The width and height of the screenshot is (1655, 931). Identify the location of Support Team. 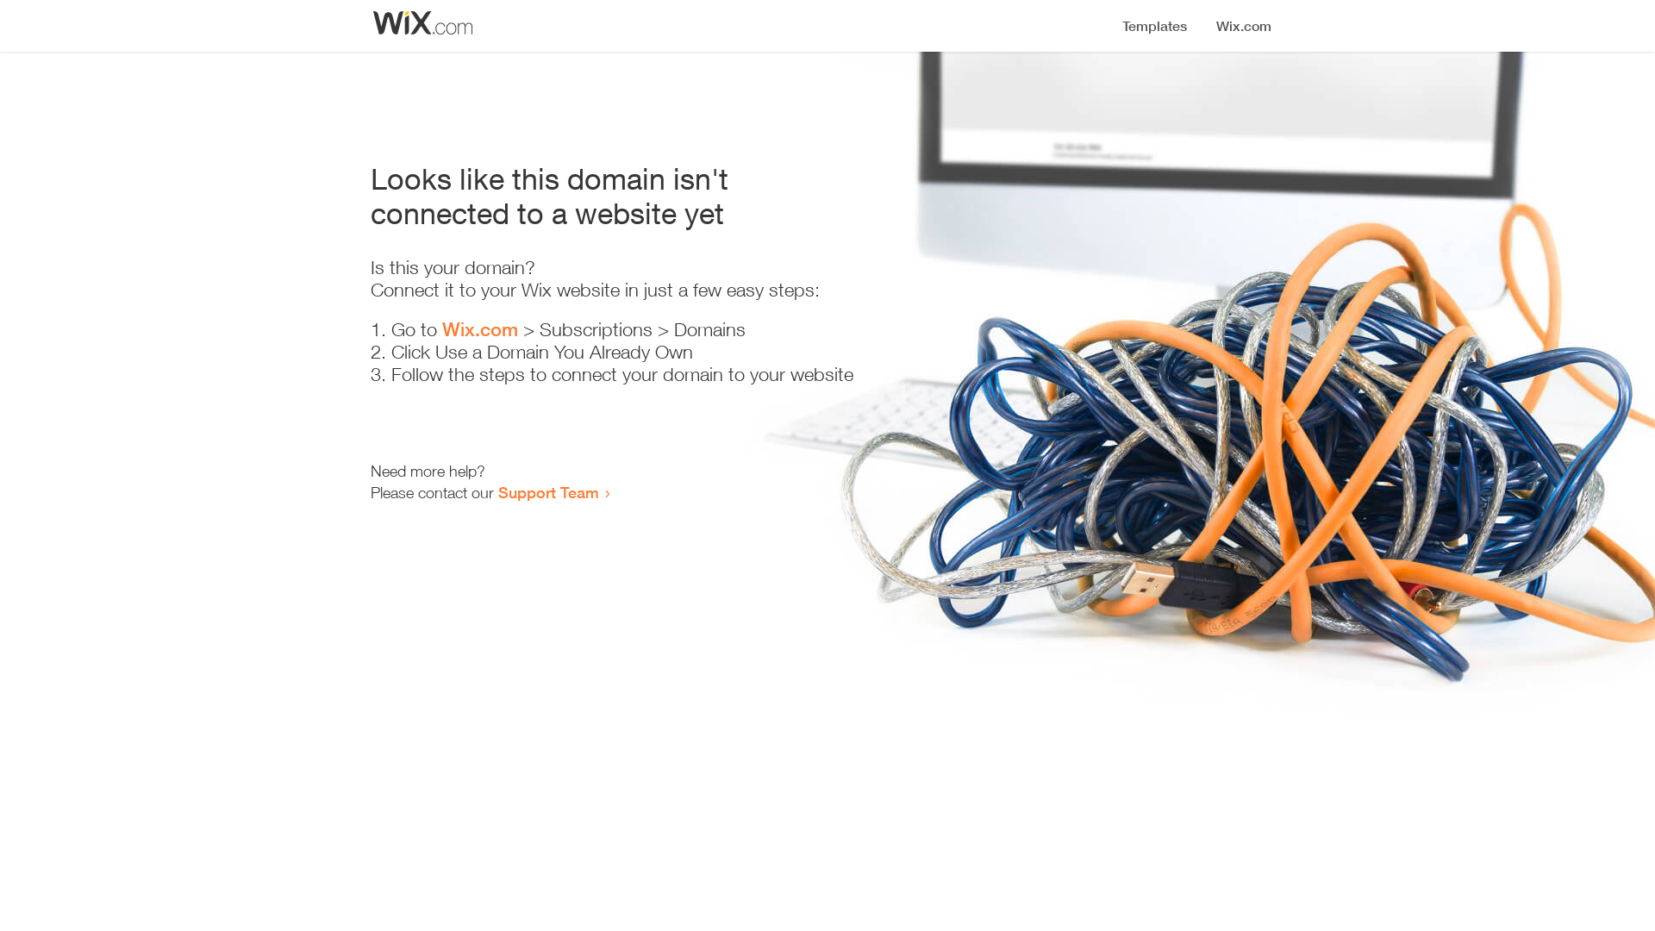
(548, 492).